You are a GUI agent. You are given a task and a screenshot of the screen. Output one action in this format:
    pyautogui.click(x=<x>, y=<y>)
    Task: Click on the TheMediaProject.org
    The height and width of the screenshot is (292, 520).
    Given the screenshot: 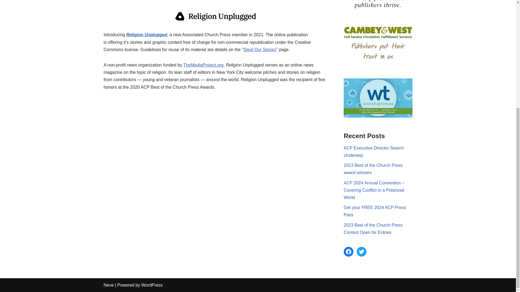 What is the action you would take?
    pyautogui.click(x=203, y=65)
    